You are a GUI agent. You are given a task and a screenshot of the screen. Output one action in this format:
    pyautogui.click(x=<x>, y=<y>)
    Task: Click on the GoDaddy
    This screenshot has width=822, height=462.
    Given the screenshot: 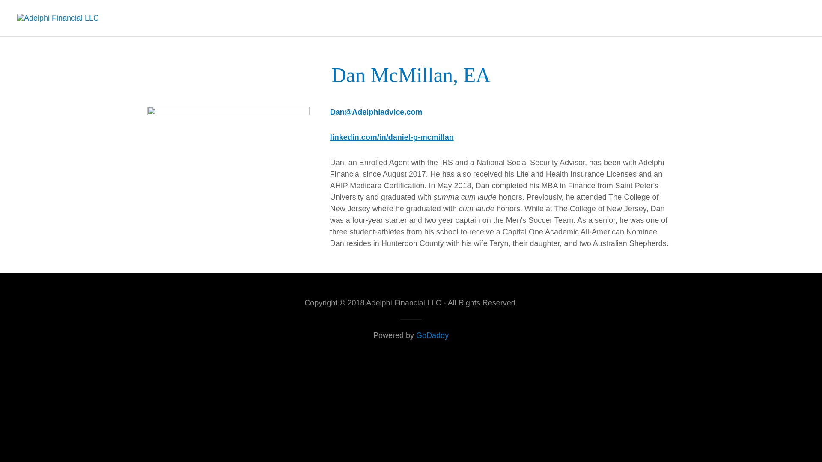 What is the action you would take?
    pyautogui.click(x=432, y=335)
    